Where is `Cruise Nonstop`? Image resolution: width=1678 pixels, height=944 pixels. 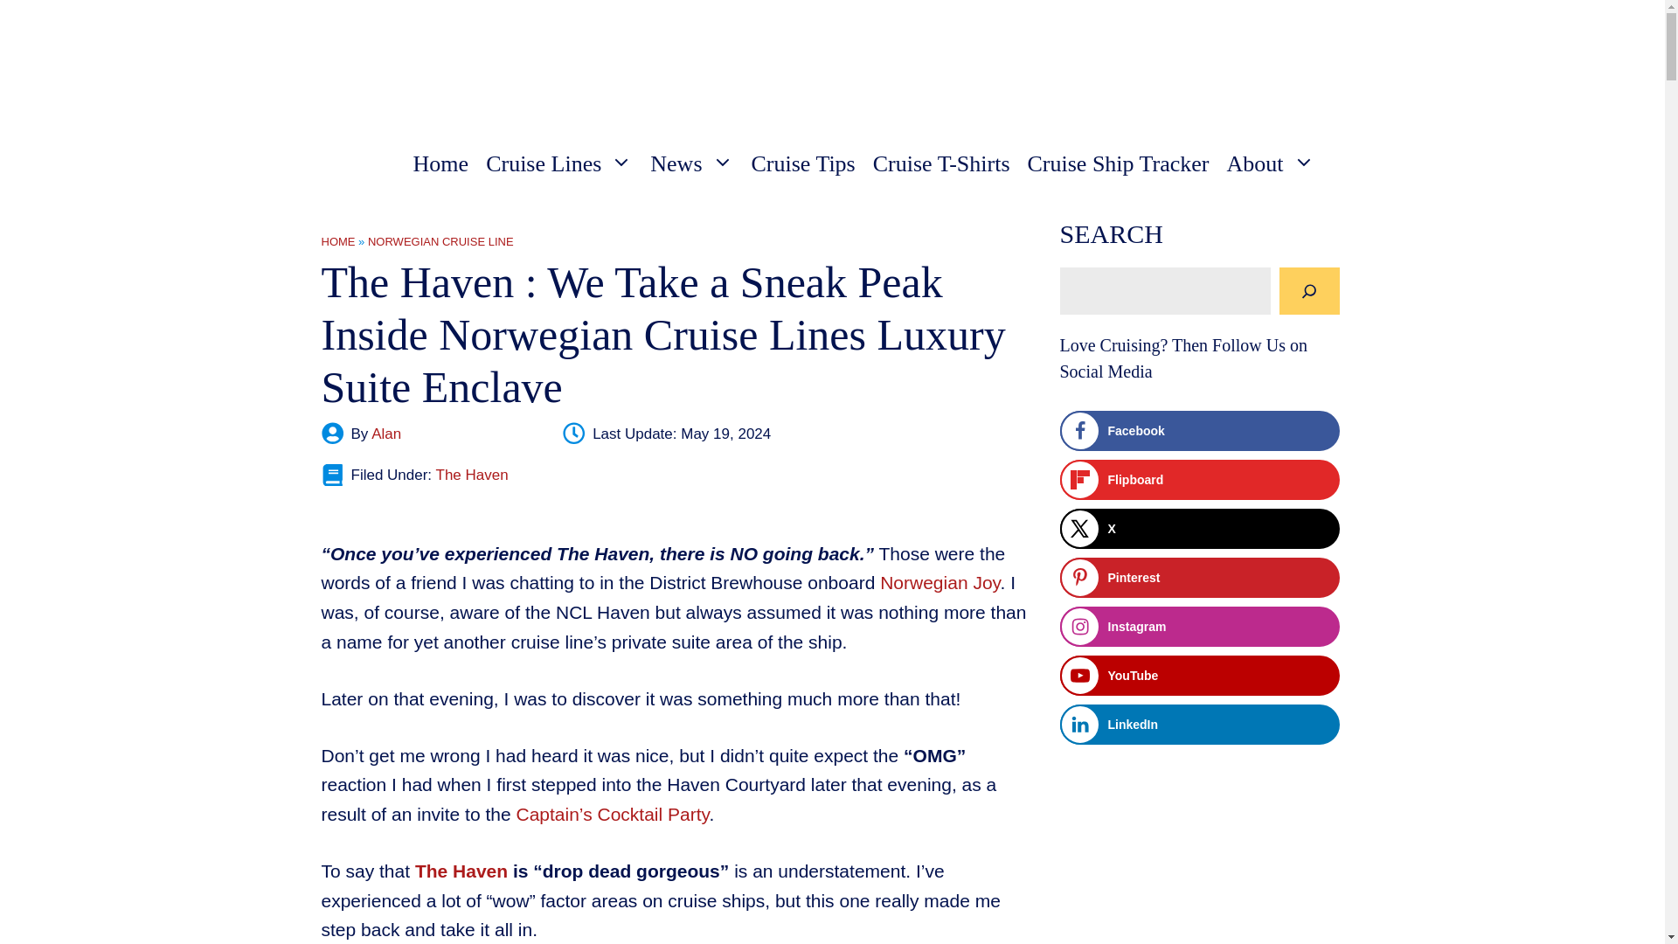 Cruise Nonstop is located at coordinates (388, 54).